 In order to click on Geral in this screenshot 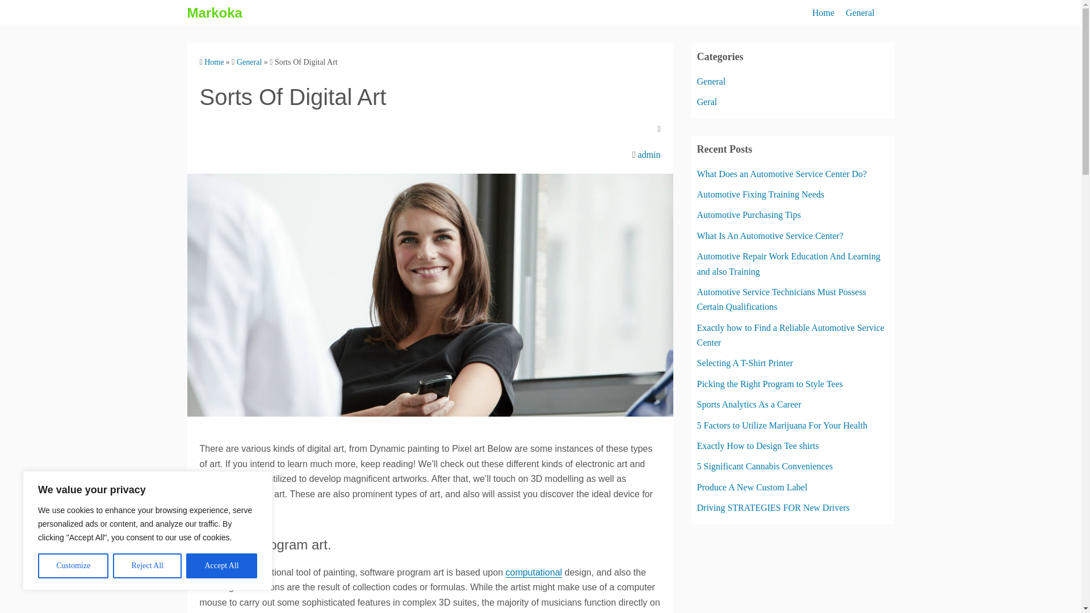, I will do `click(707, 101)`.